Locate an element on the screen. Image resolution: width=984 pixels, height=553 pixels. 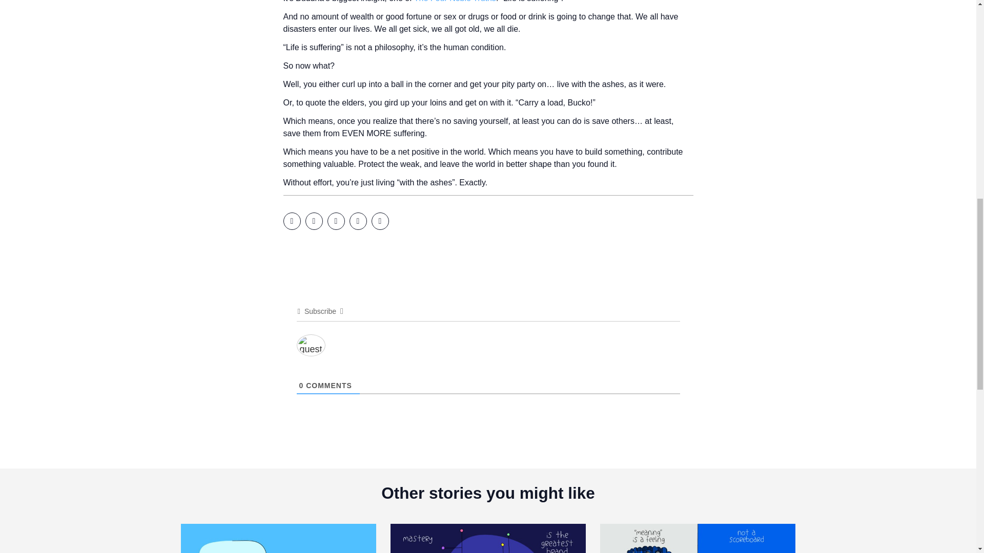
Share this on Facebook is located at coordinates (291, 221).